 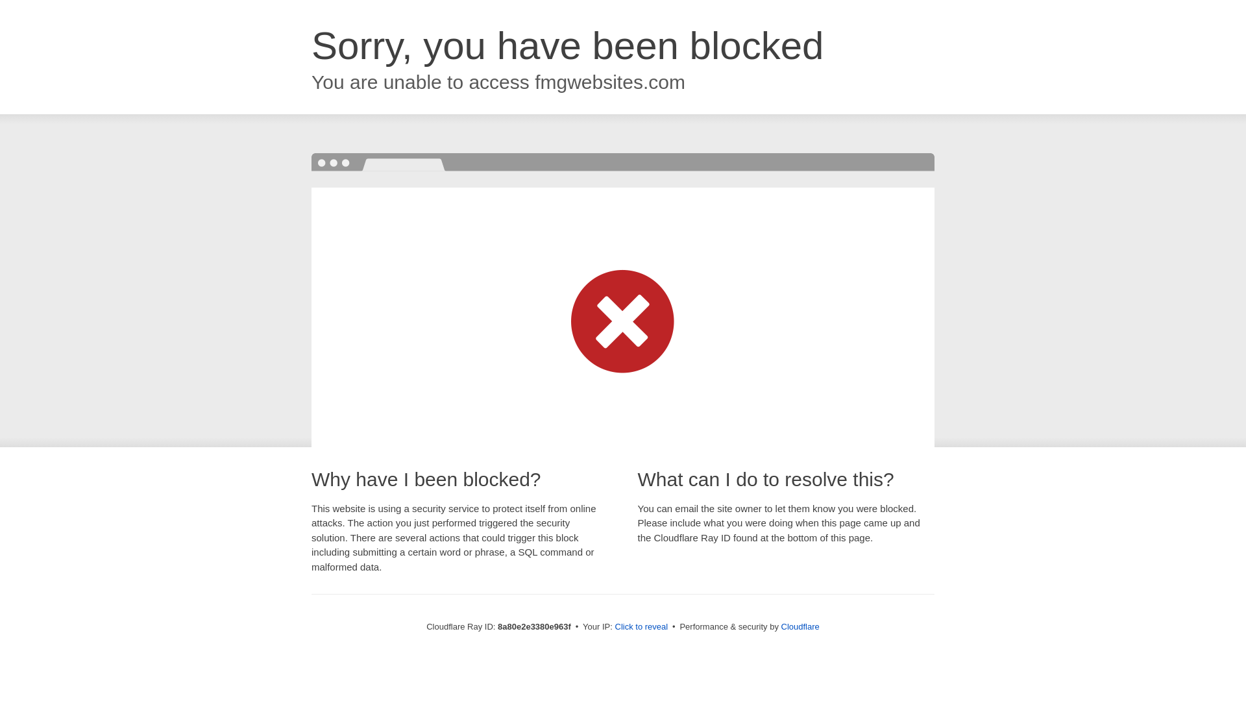 I want to click on Click to reveal, so click(x=641, y=627).